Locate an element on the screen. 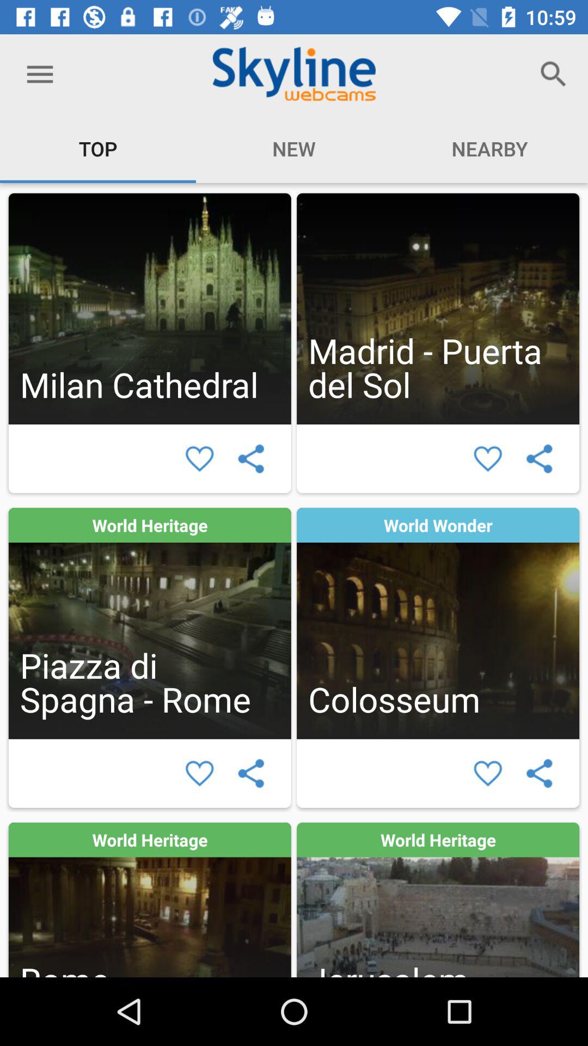 The height and width of the screenshot is (1046, 588). share link is located at coordinates (250, 774).